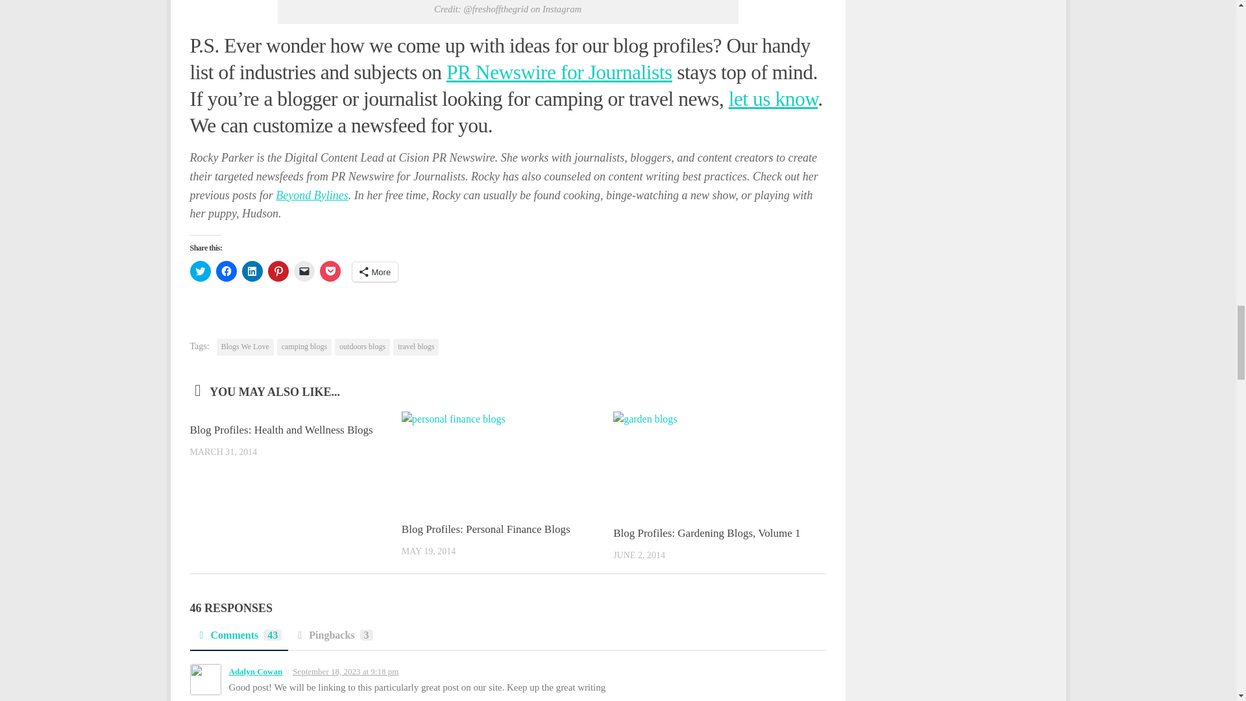 Image resolution: width=1246 pixels, height=701 pixels. I want to click on Click to share on Facebook, so click(226, 271).